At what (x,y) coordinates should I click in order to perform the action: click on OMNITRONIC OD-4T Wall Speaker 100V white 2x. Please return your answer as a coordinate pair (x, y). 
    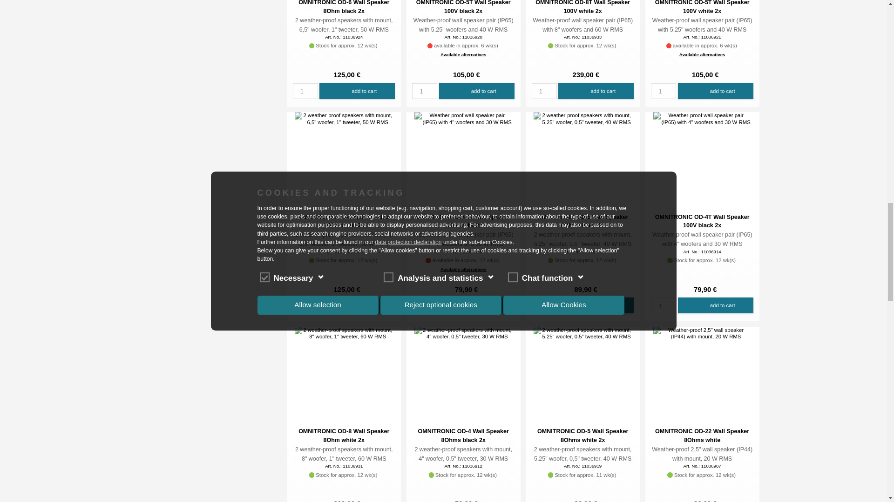
    Looking at the image, I should click on (463, 119).